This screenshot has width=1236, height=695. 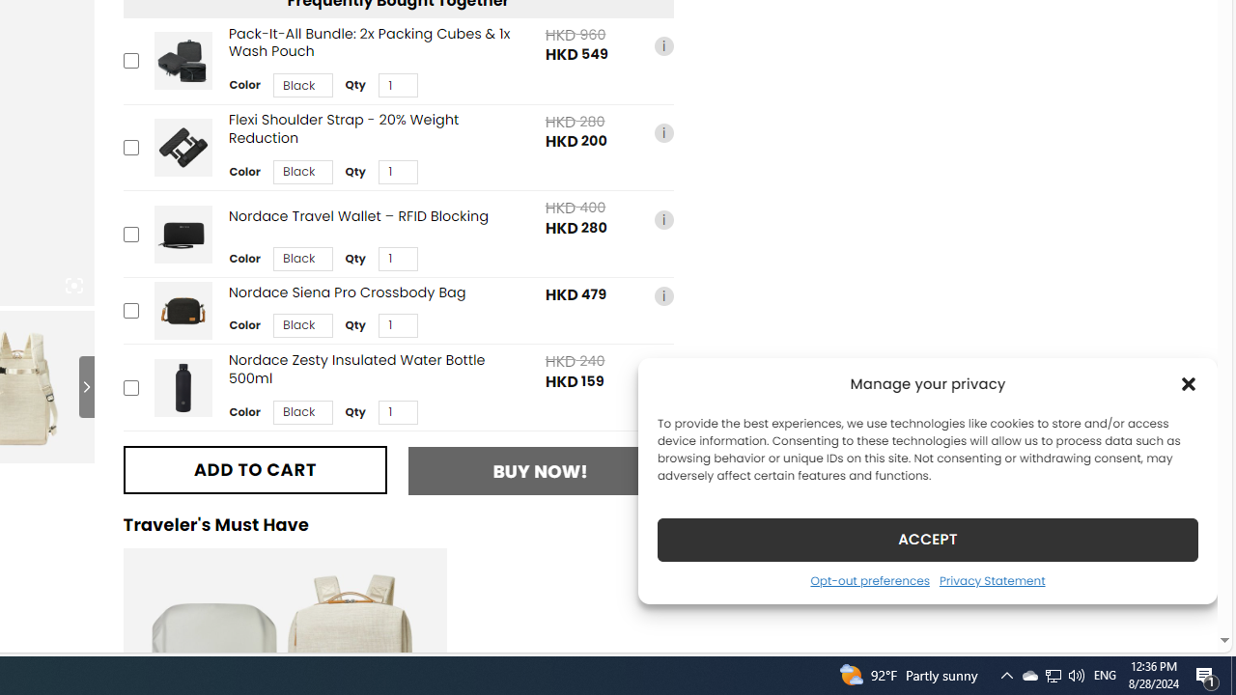 I want to click on Nordace Zesty Insulated Water Bottle 500ml, so click(x=183, y=387).